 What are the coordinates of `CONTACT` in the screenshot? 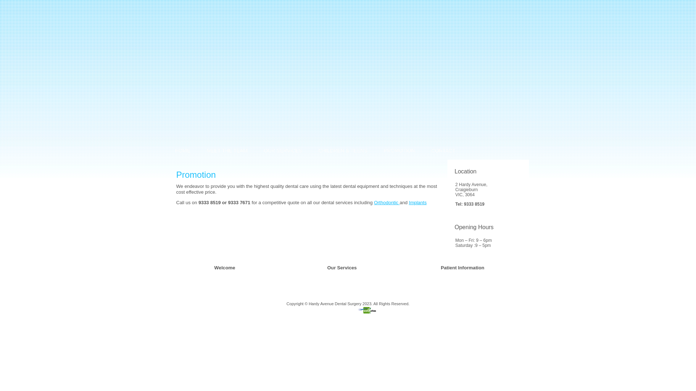 It's located at (444, 151).